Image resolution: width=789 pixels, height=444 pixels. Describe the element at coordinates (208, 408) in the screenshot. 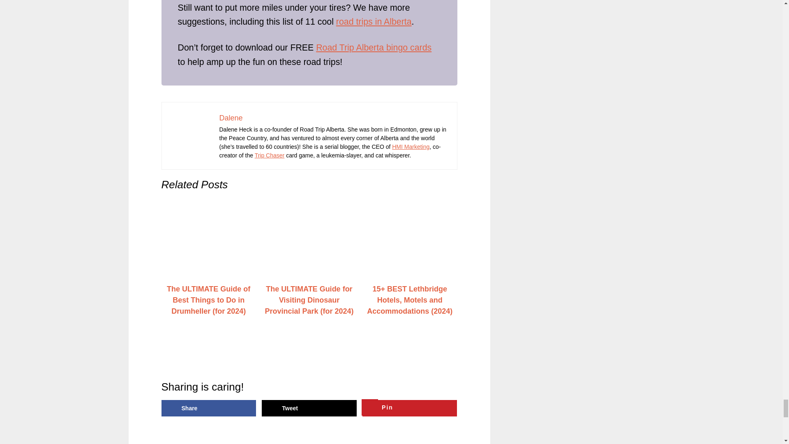

I see `Share on Facebook` at that location.